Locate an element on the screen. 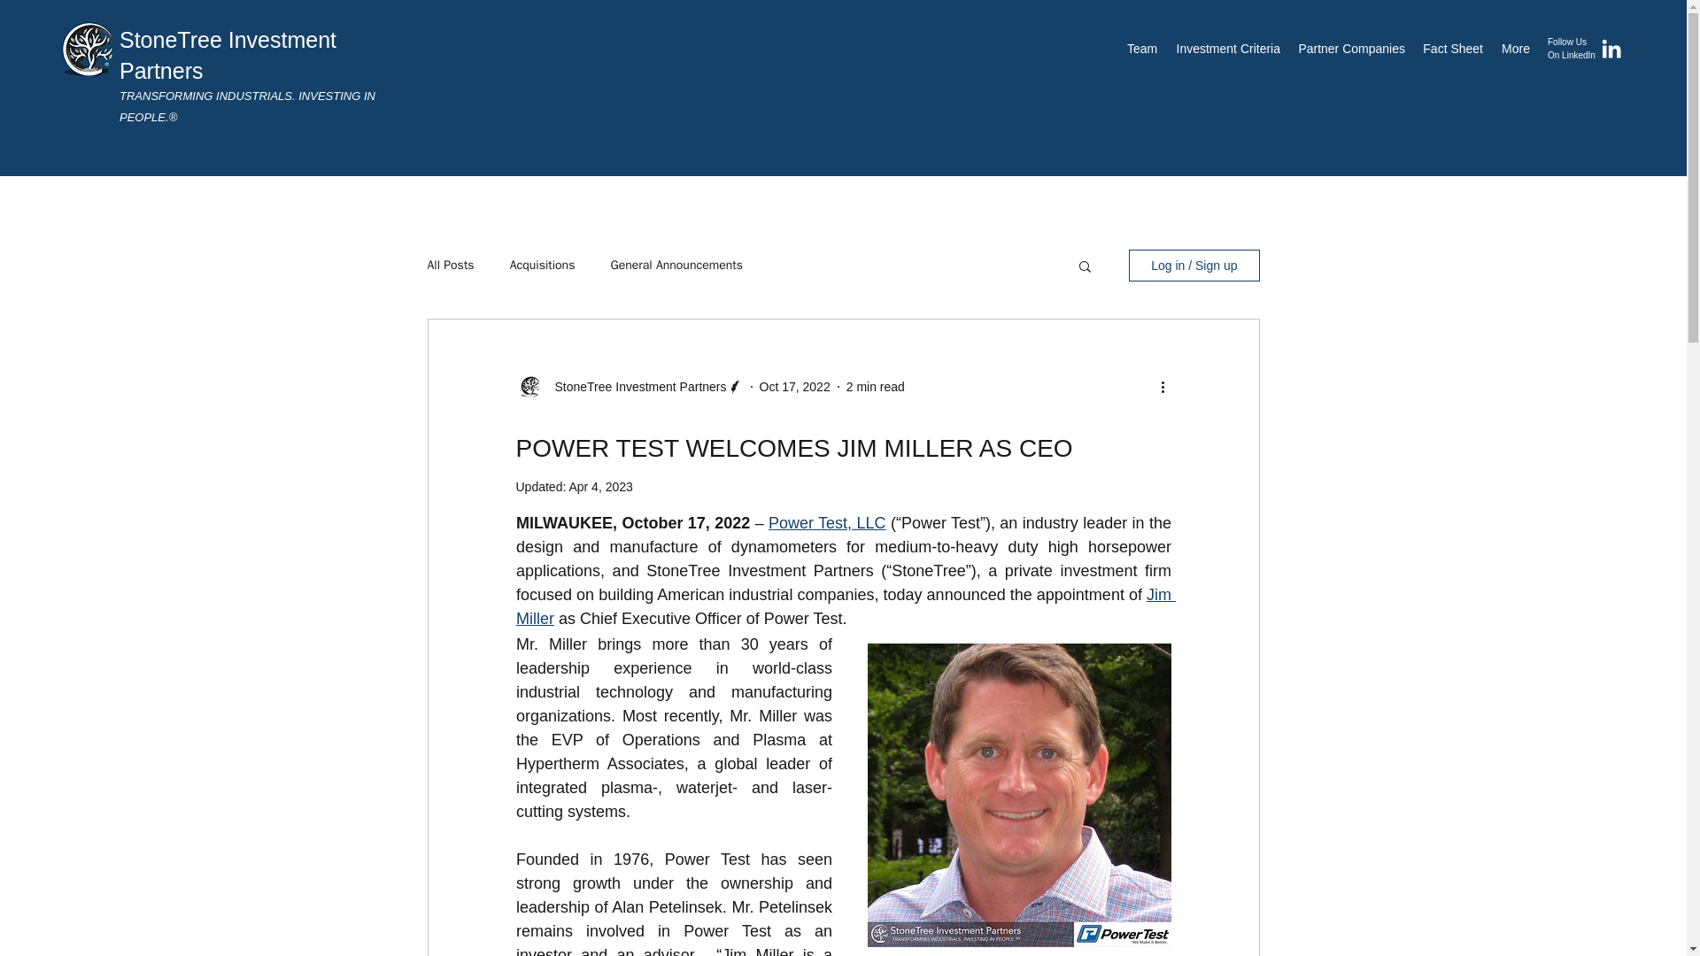  Oct 17, 2022 is located at coordinates (795, 385).